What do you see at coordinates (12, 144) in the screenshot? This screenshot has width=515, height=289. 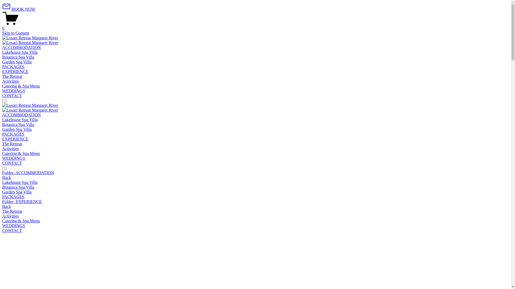 I see `The Retreat` at bounding box center [12, 144].